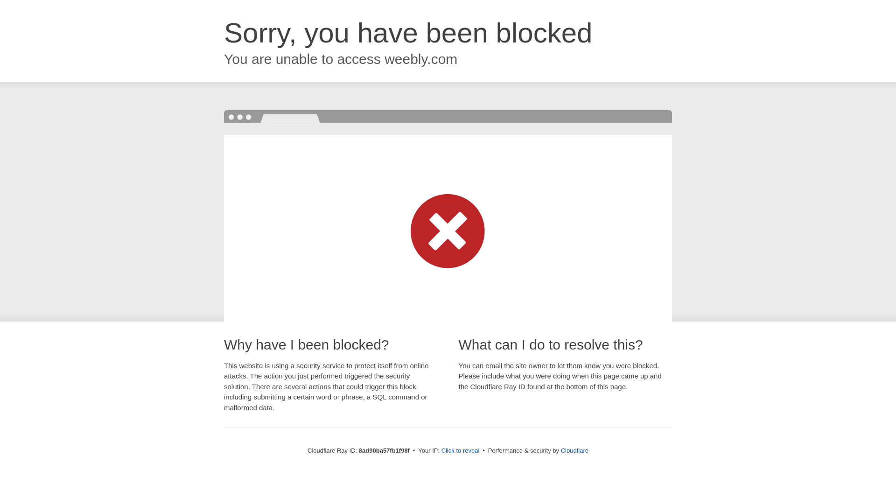 This screenshot has height=504, width=896. Describe the element at coordinates (460, 451) in the screenshot. I see `Click to reveal` at that location.